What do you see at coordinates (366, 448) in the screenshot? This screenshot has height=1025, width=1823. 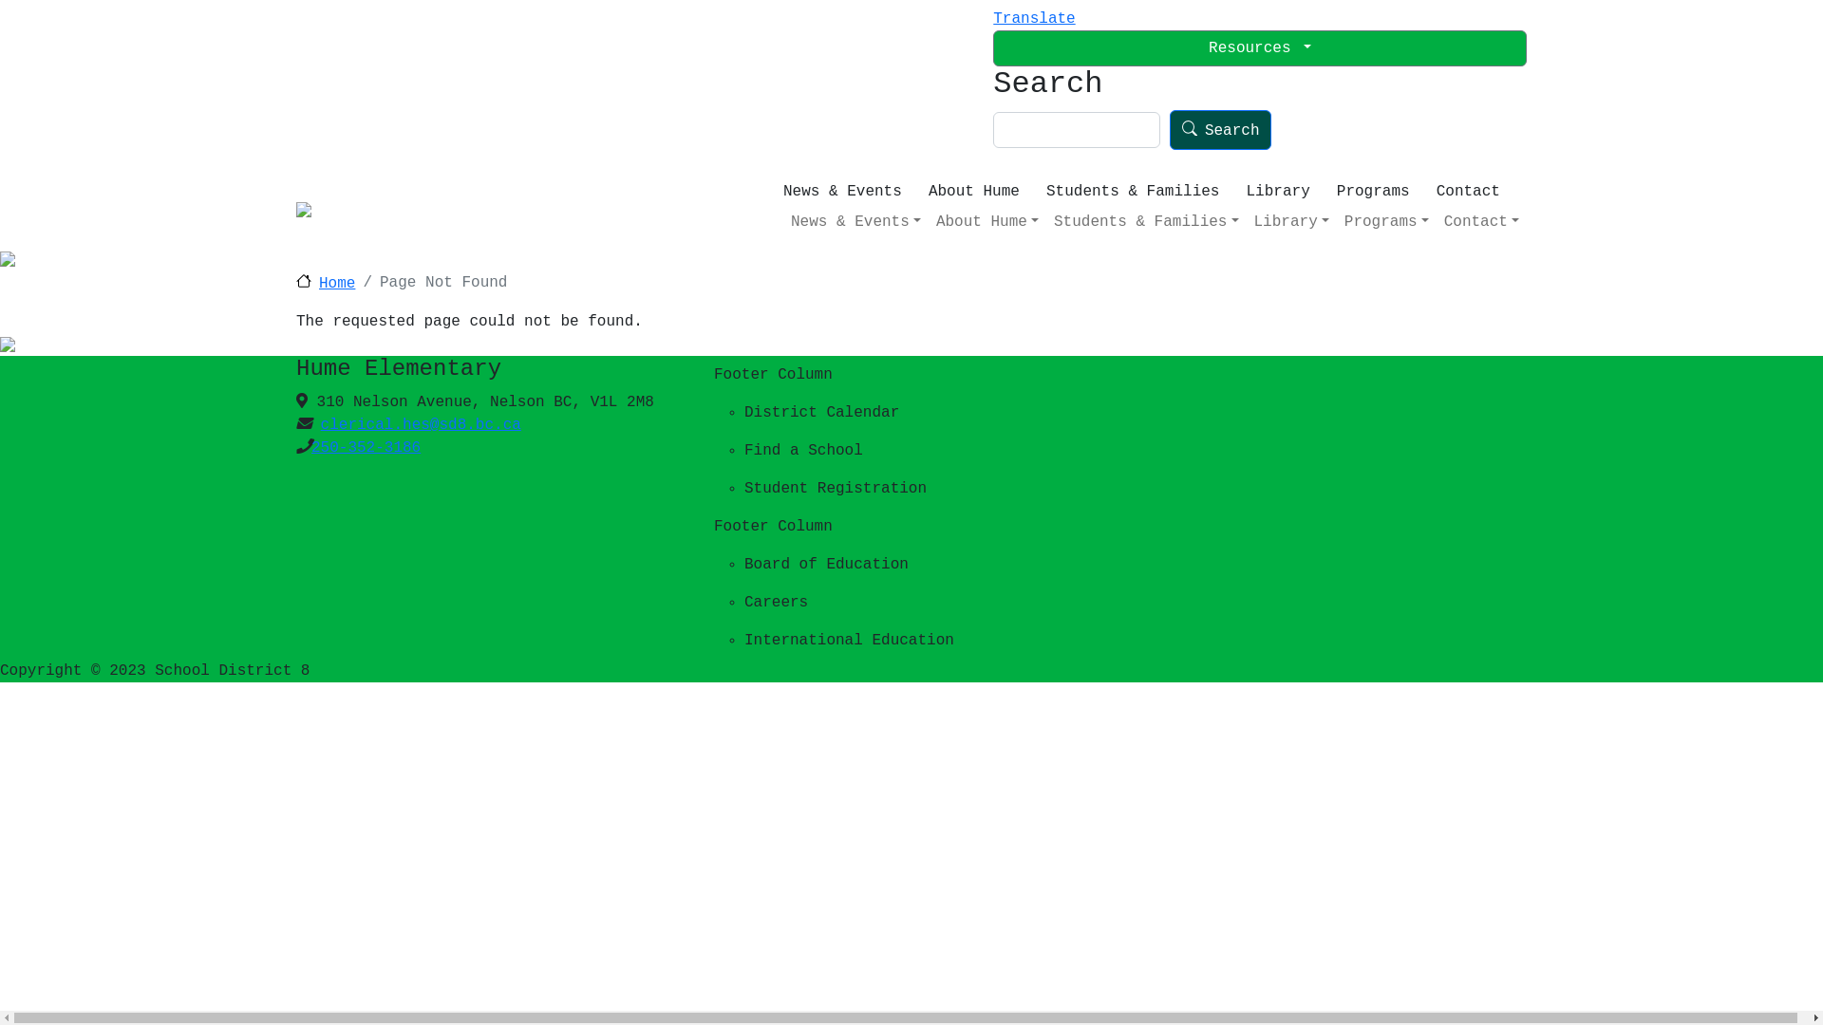 I see `250-352-3186` at bounding box center [366, 448].